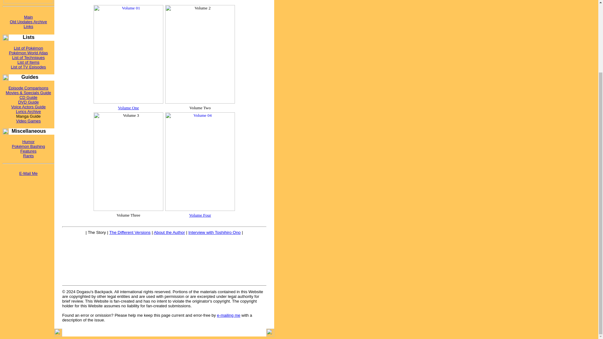 The width and height of the screenshot is (603, 339). Describe the element at coordinates (28, 156) in the screenshot. I see `Rants` at that location.